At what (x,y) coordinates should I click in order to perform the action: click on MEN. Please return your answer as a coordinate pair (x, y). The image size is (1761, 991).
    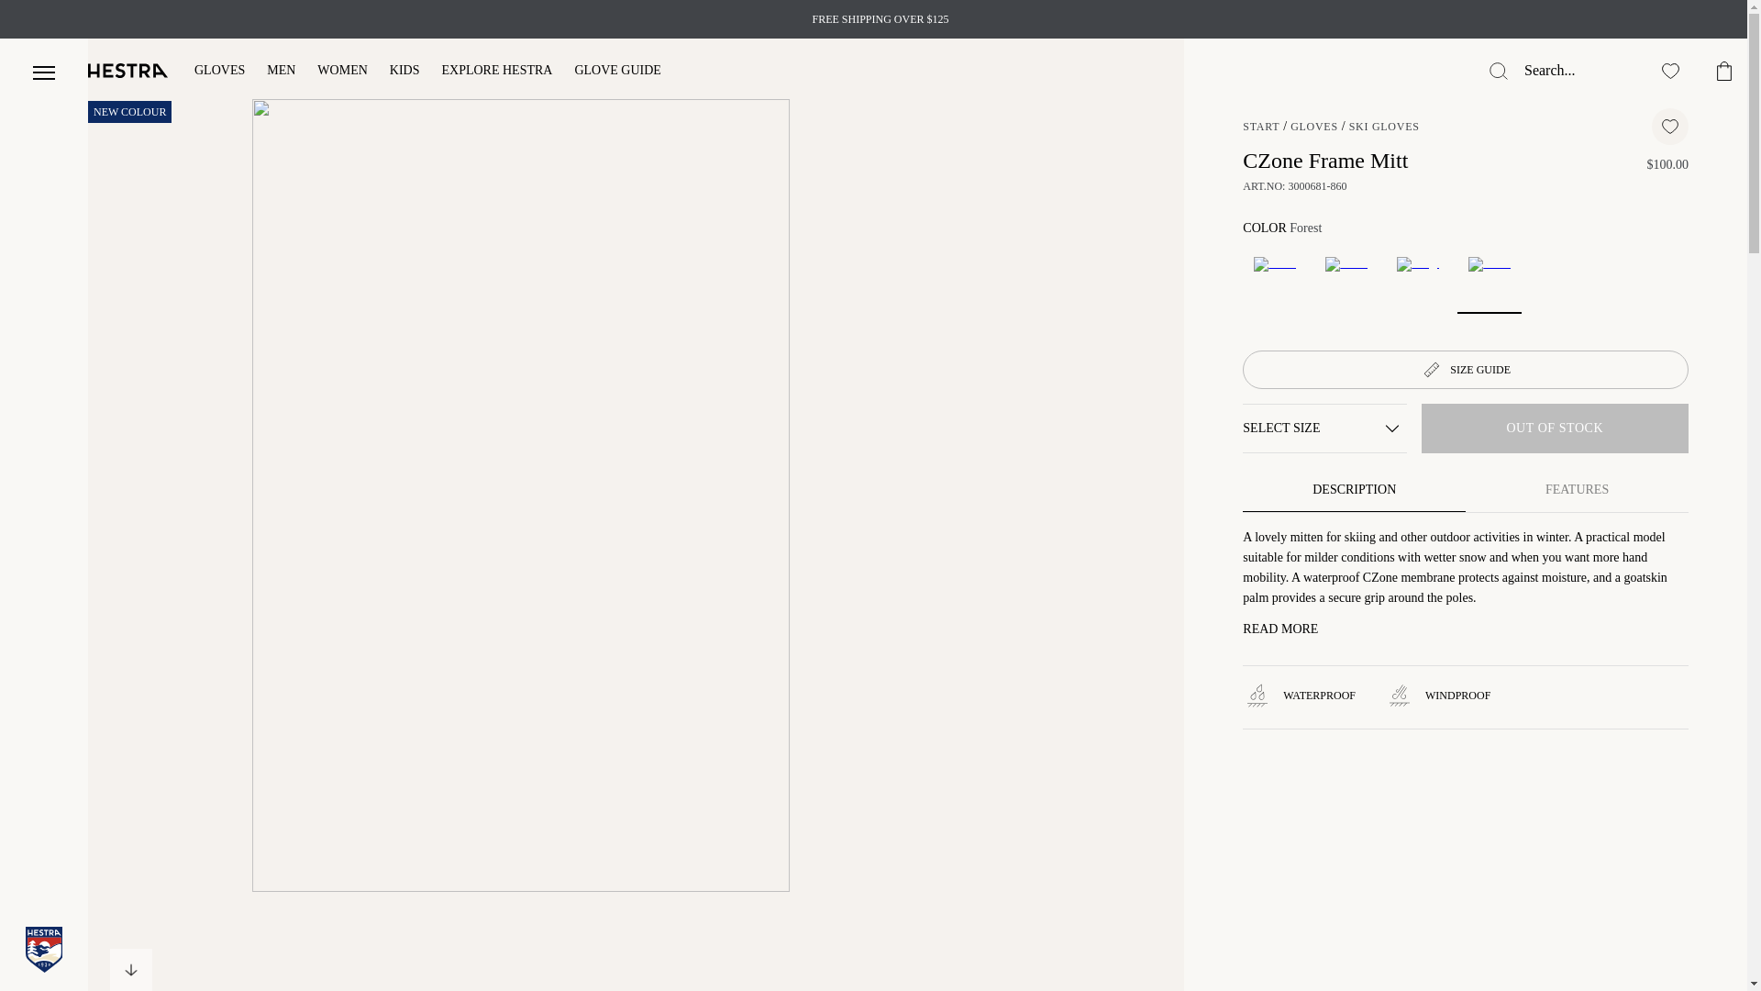
    Looking at the image, I should click on (281, 72).